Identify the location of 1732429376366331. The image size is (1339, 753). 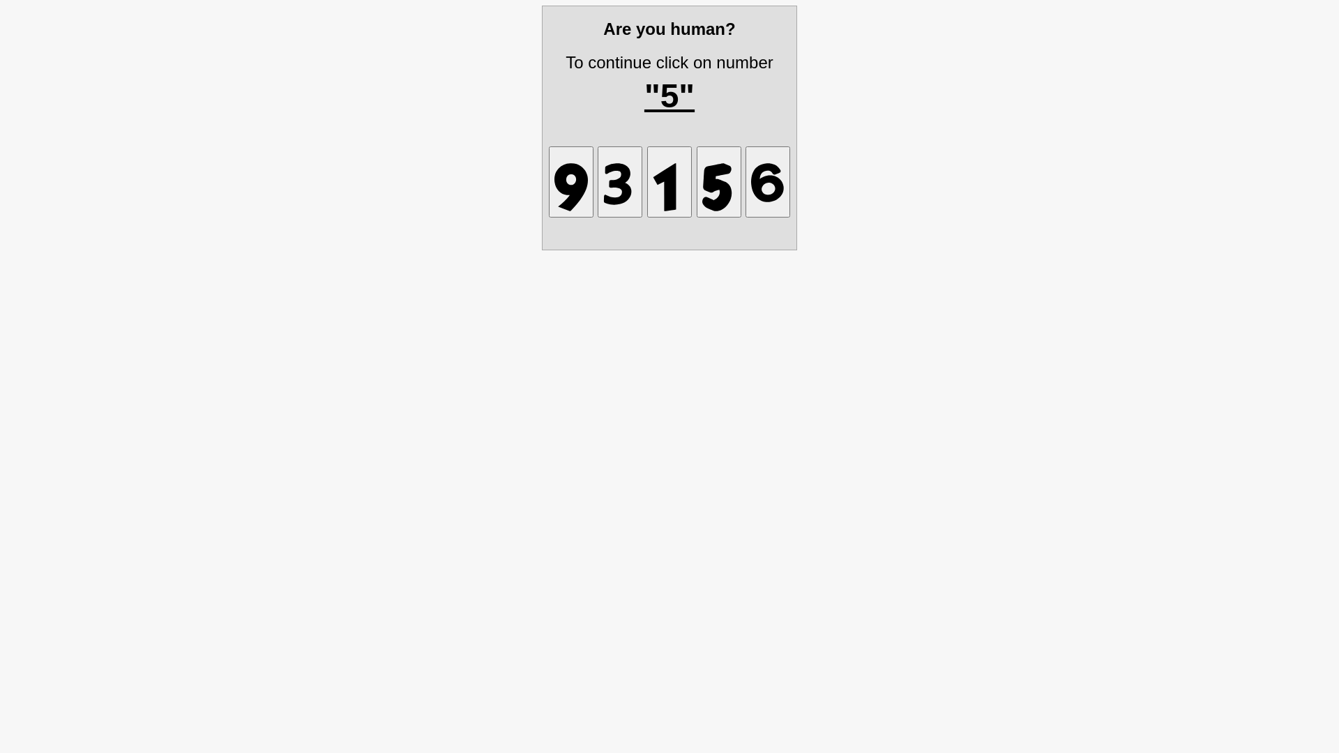
(718, 181).